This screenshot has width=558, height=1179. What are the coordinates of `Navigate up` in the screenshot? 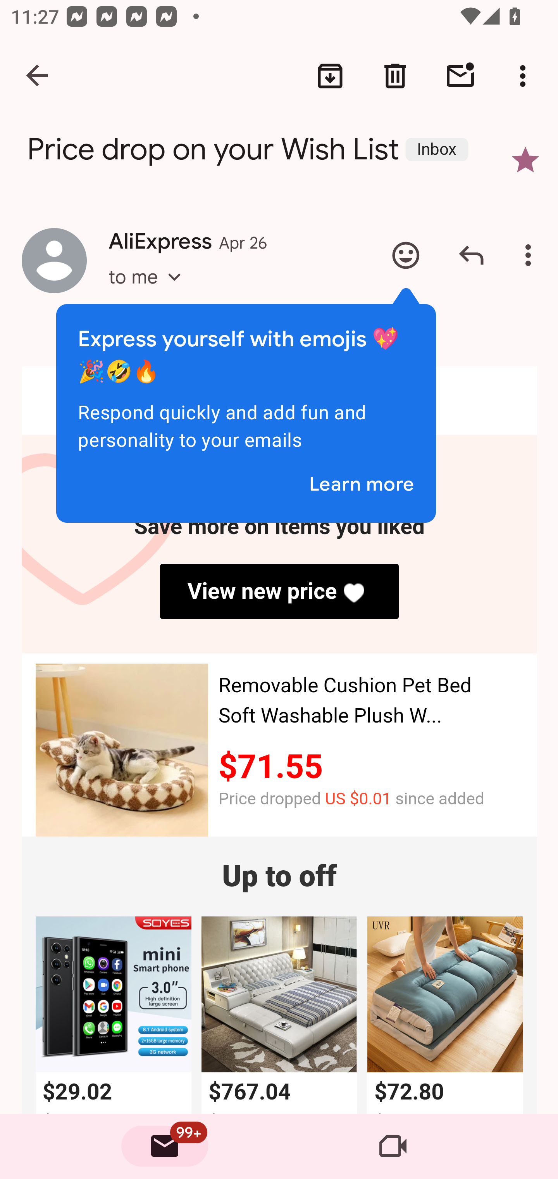 It's located at (38, 76).